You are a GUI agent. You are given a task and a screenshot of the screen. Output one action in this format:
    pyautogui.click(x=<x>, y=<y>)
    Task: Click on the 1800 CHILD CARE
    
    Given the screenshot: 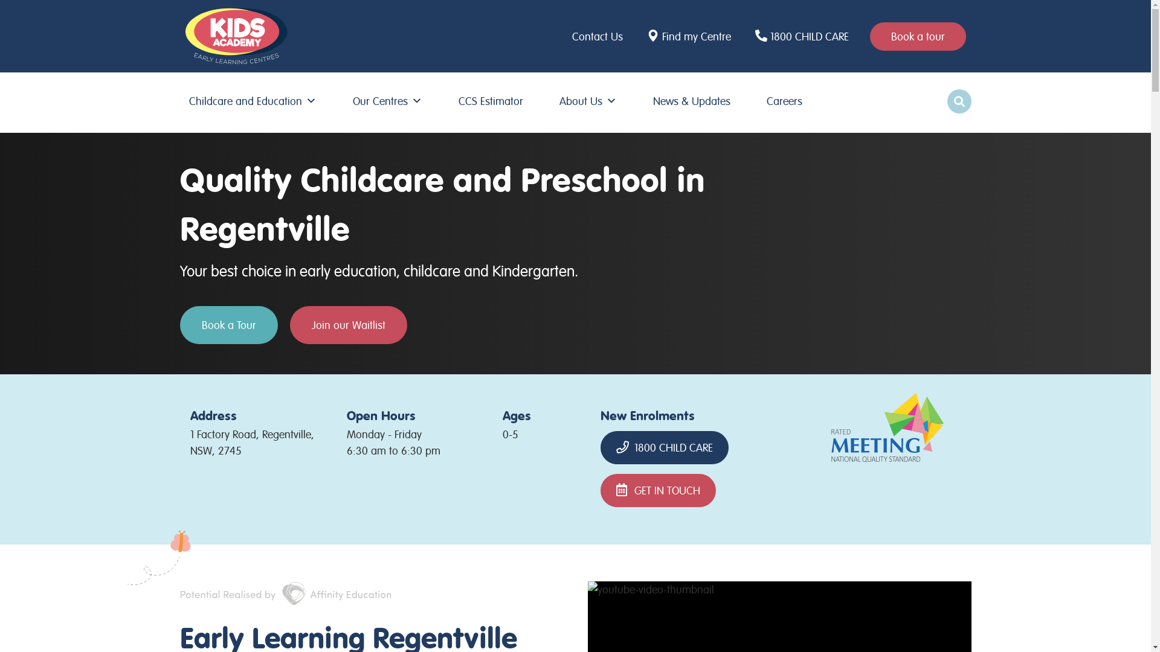 What is the action you would take?
    pyautogui.click(x=804, y=36)
    